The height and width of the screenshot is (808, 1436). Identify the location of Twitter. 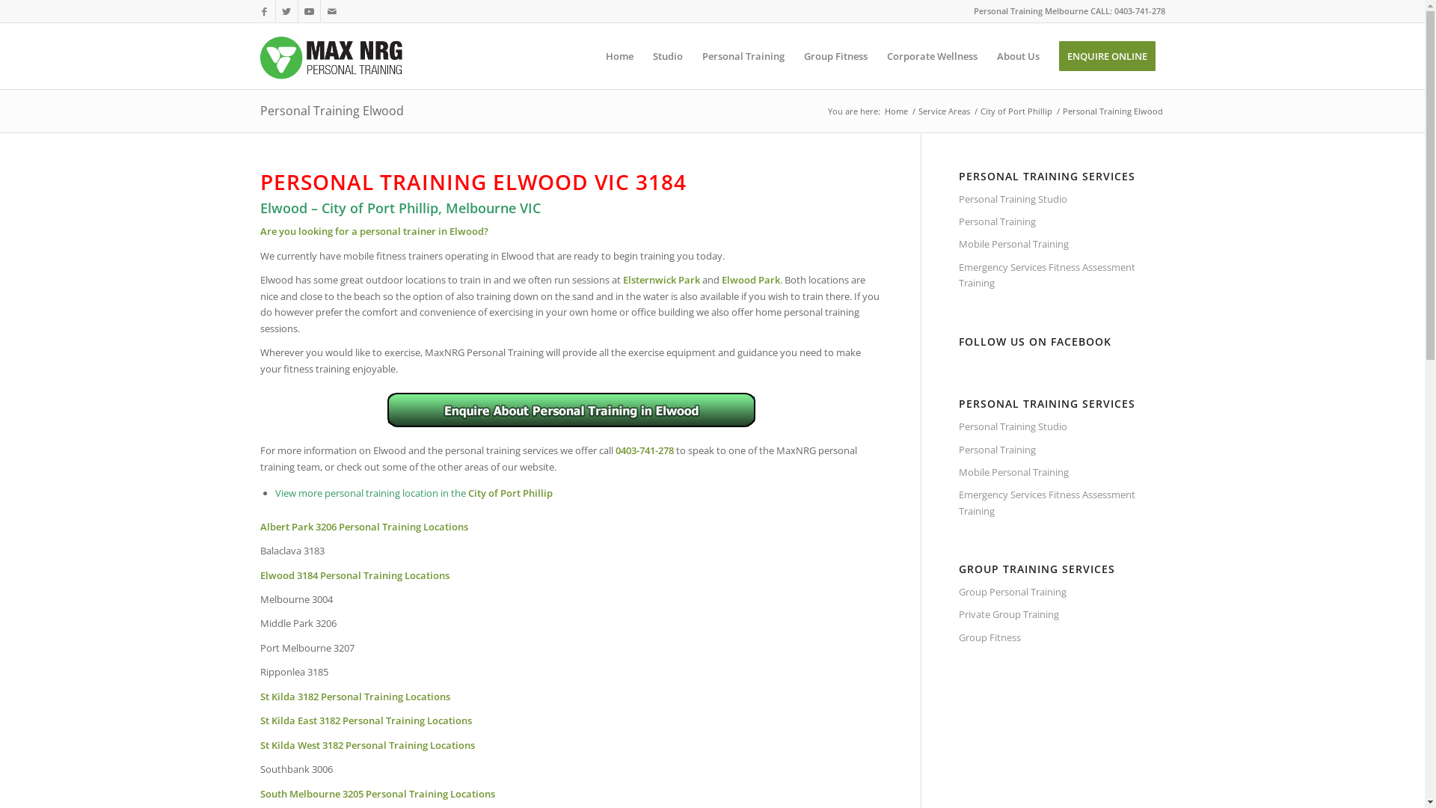
(286, 11).